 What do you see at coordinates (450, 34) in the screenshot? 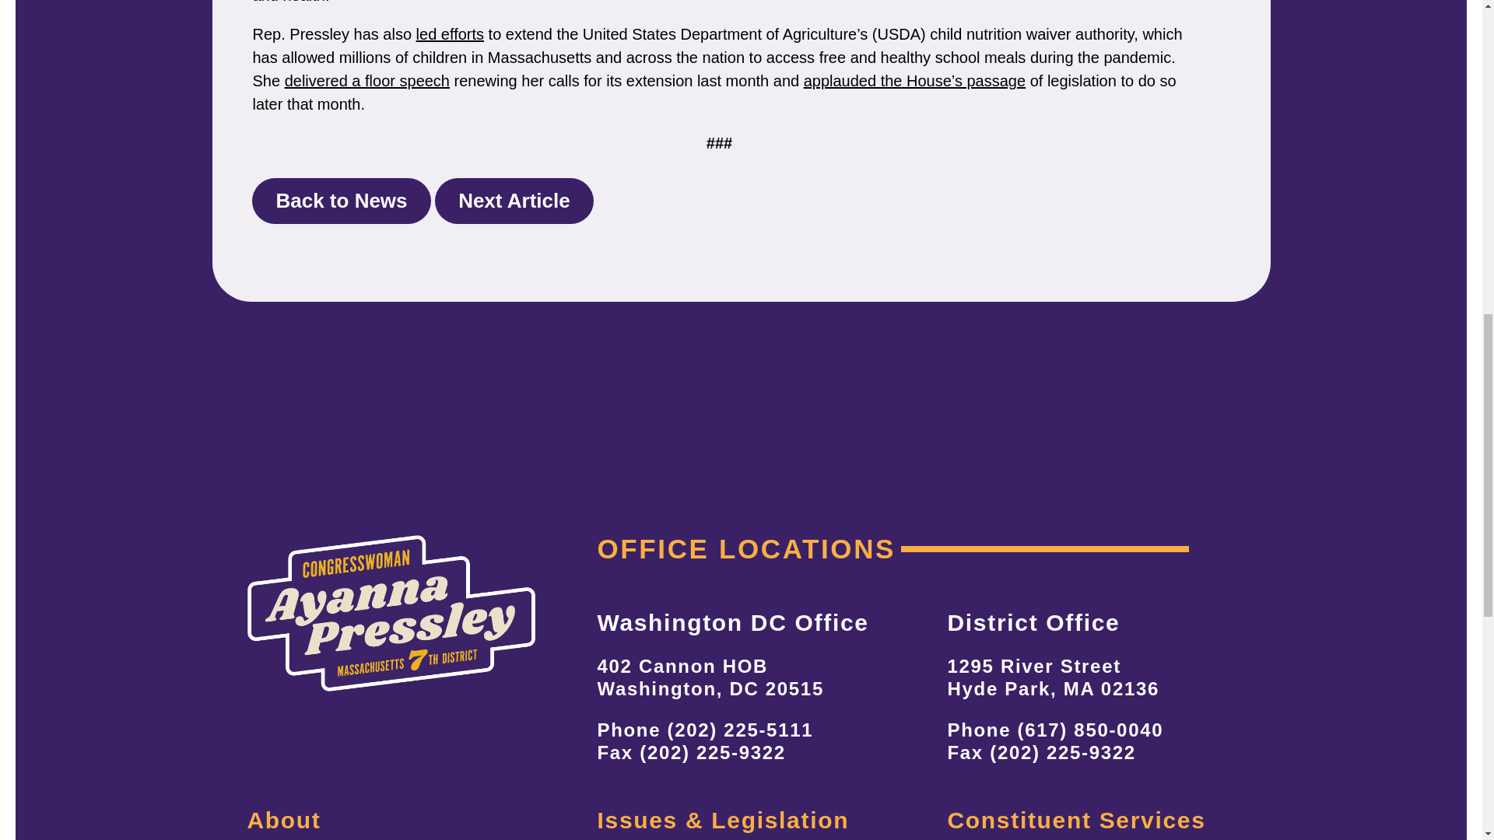
I see `led efforts` at bounding box center [450, 34].